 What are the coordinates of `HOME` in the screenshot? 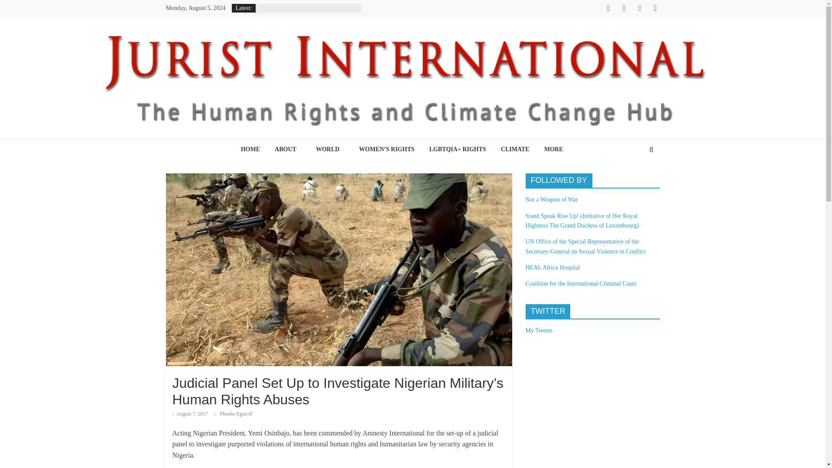 It's located at (250, 150).